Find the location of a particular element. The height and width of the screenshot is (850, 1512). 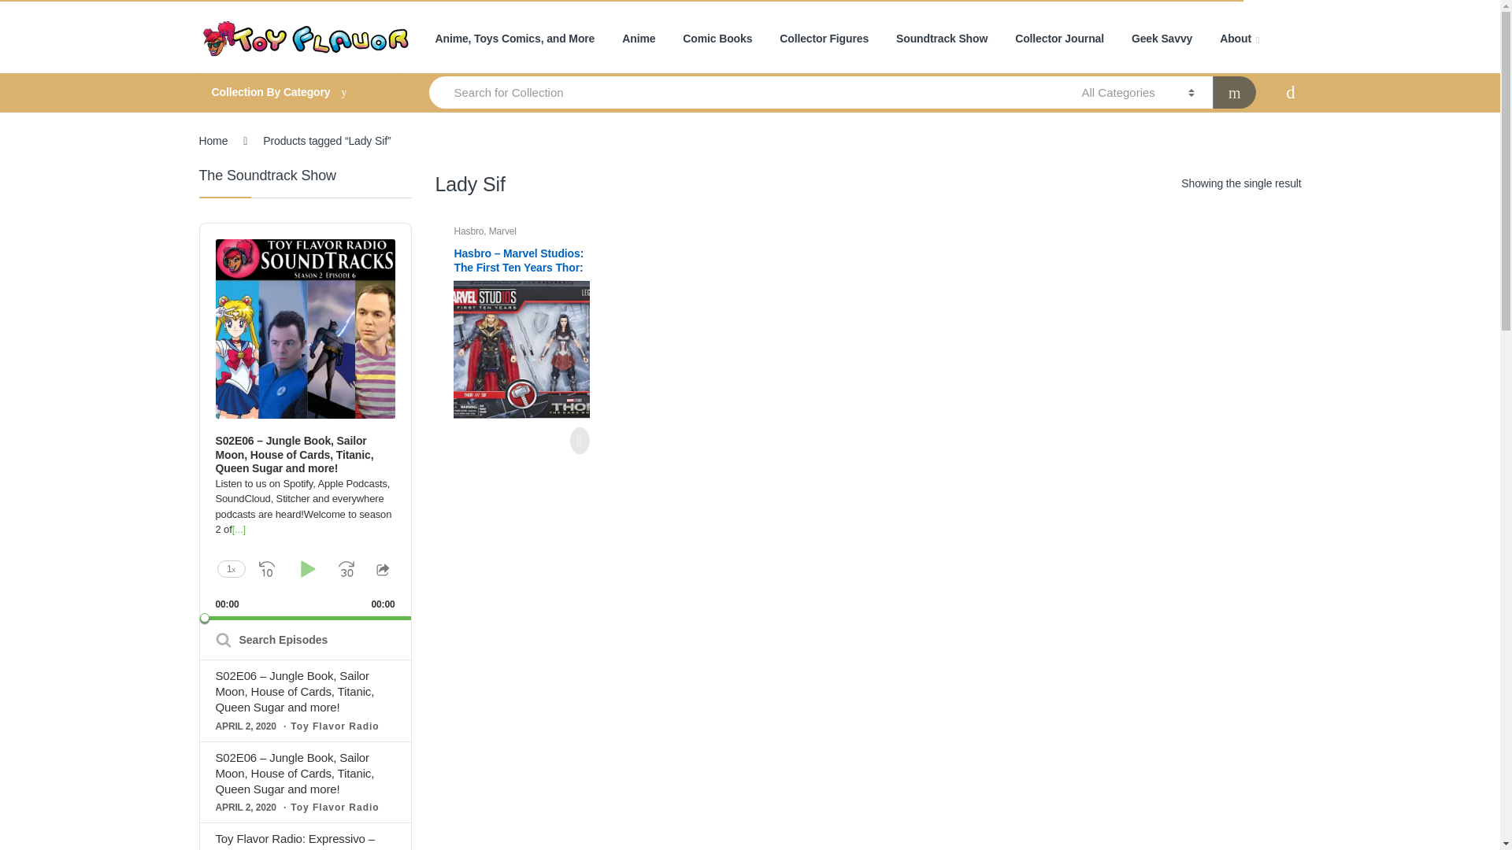

About is located at coordinates (1240, 39).